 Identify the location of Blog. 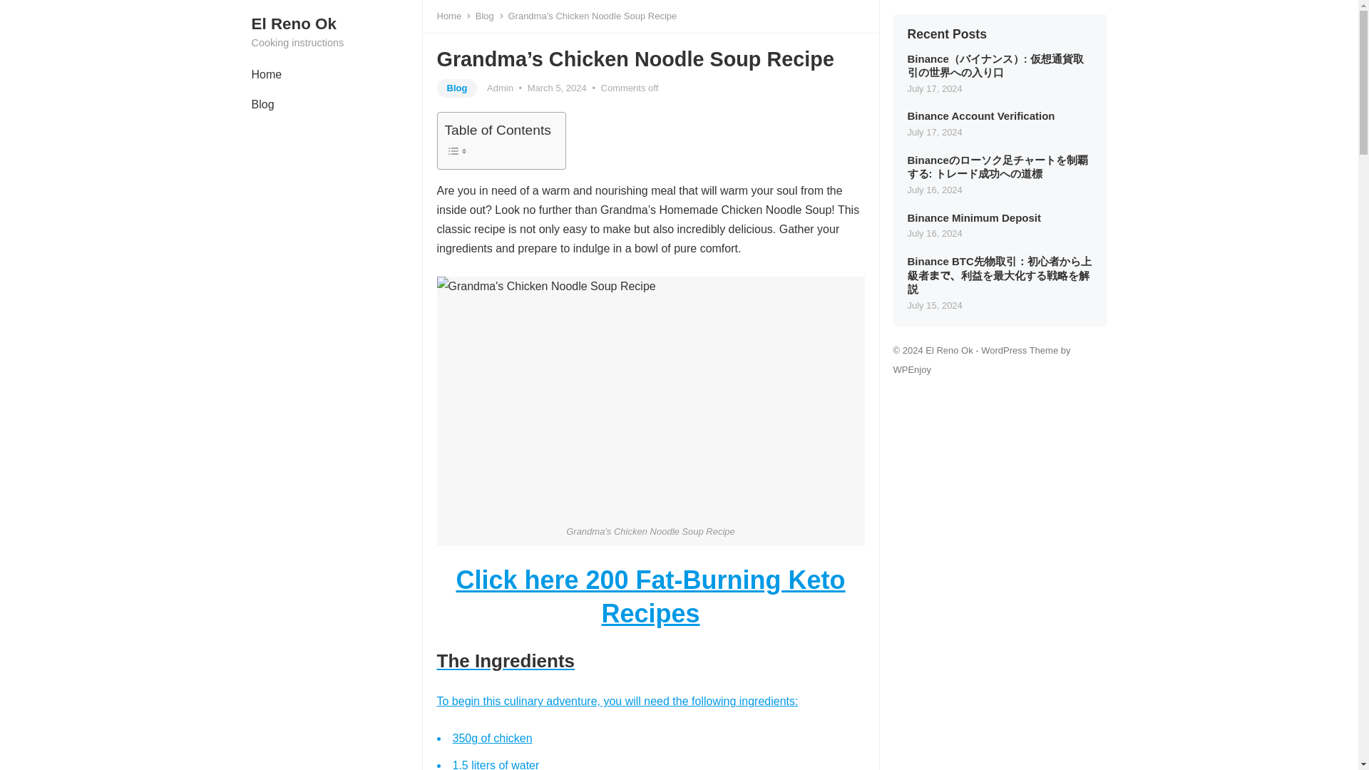
(262, 105).